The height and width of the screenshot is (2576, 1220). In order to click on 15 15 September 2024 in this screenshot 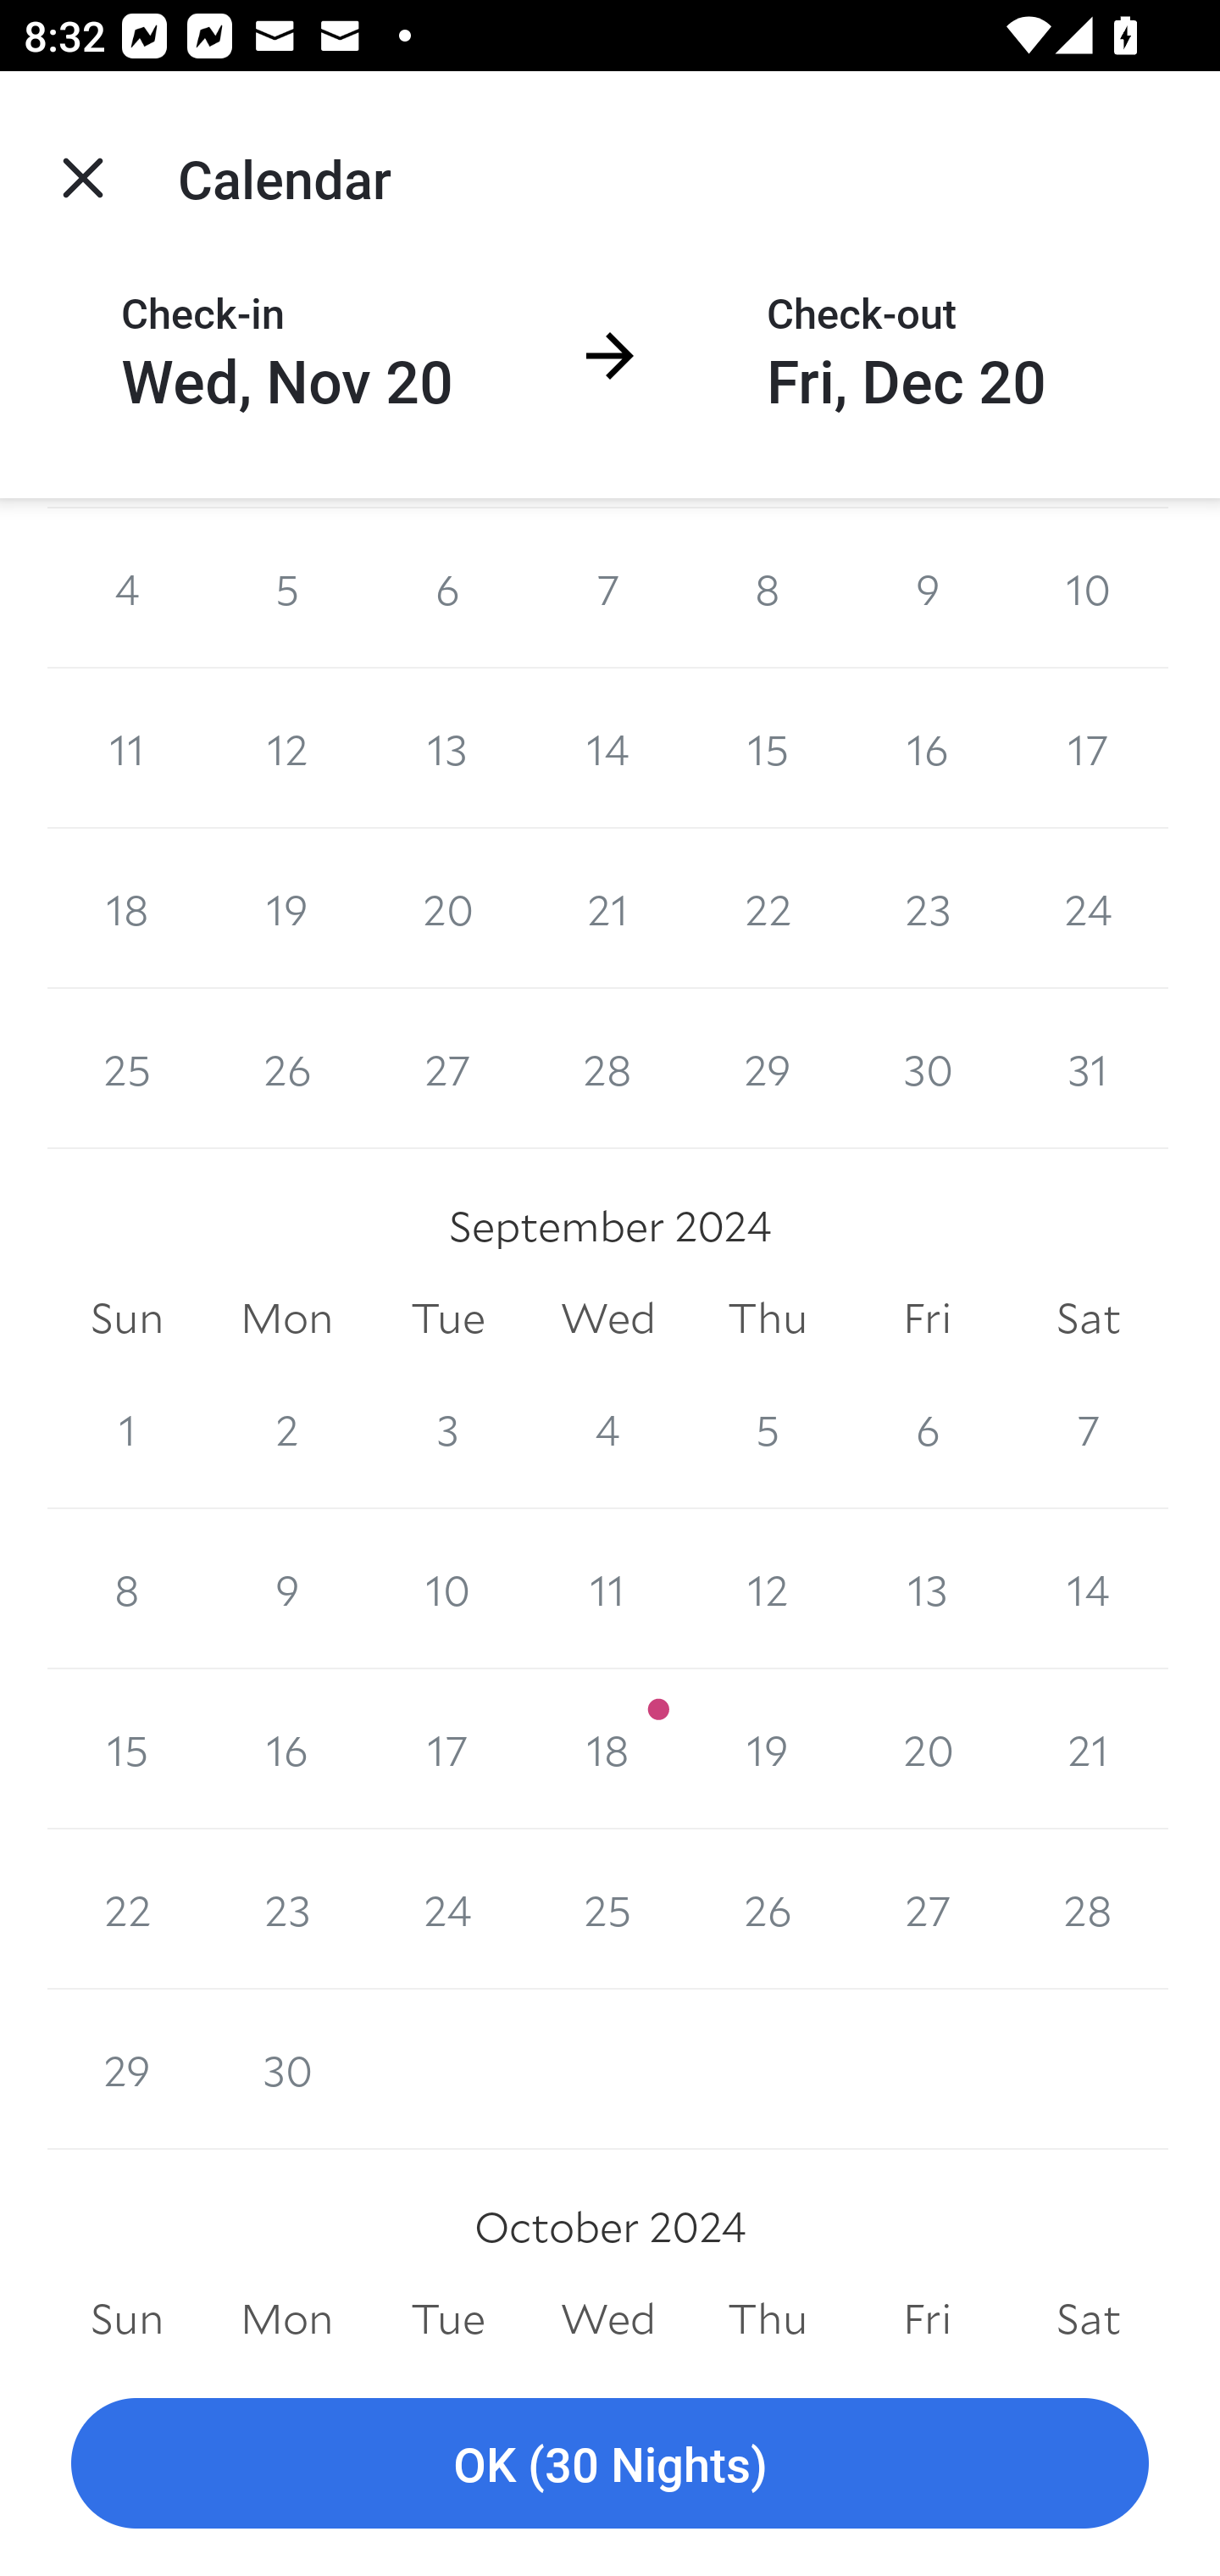, I will do `click(127, 1749)`.